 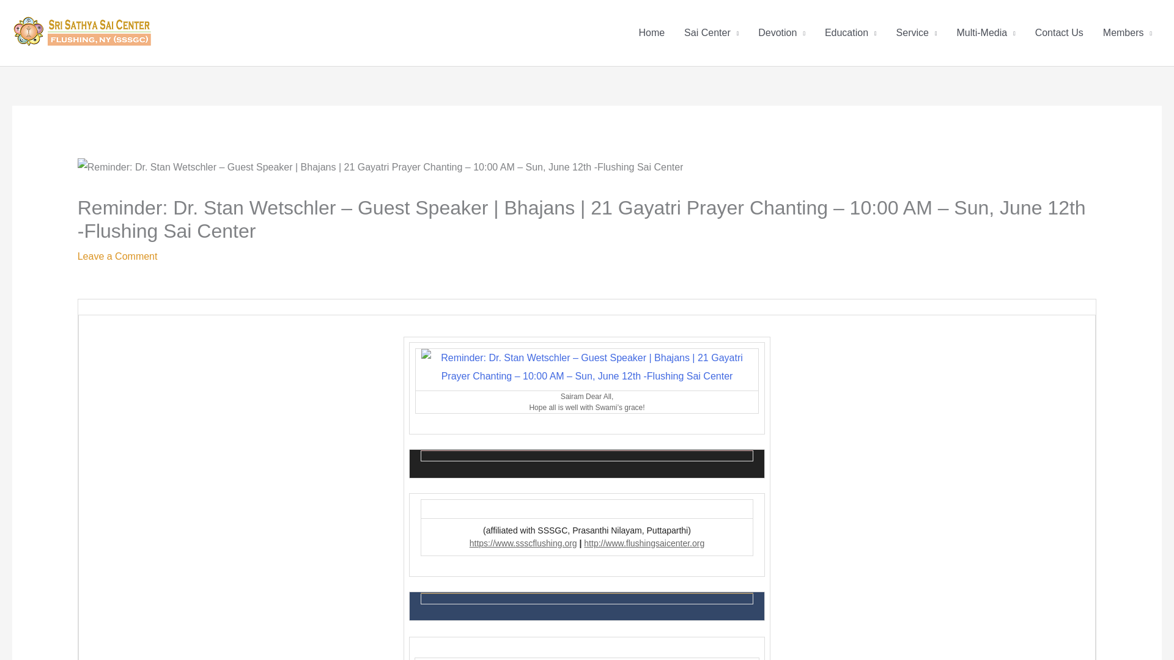 I want to click on Sai Center, so click(x=711, y=33).